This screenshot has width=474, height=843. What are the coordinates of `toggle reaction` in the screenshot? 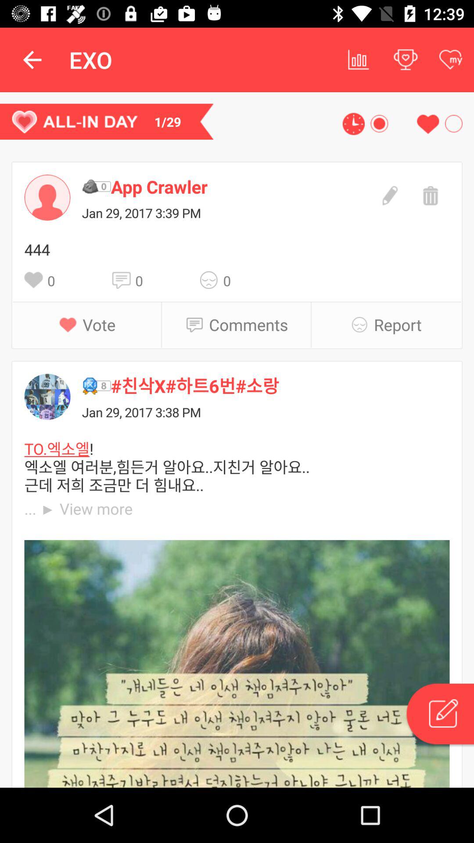 It's located at (212, 280).